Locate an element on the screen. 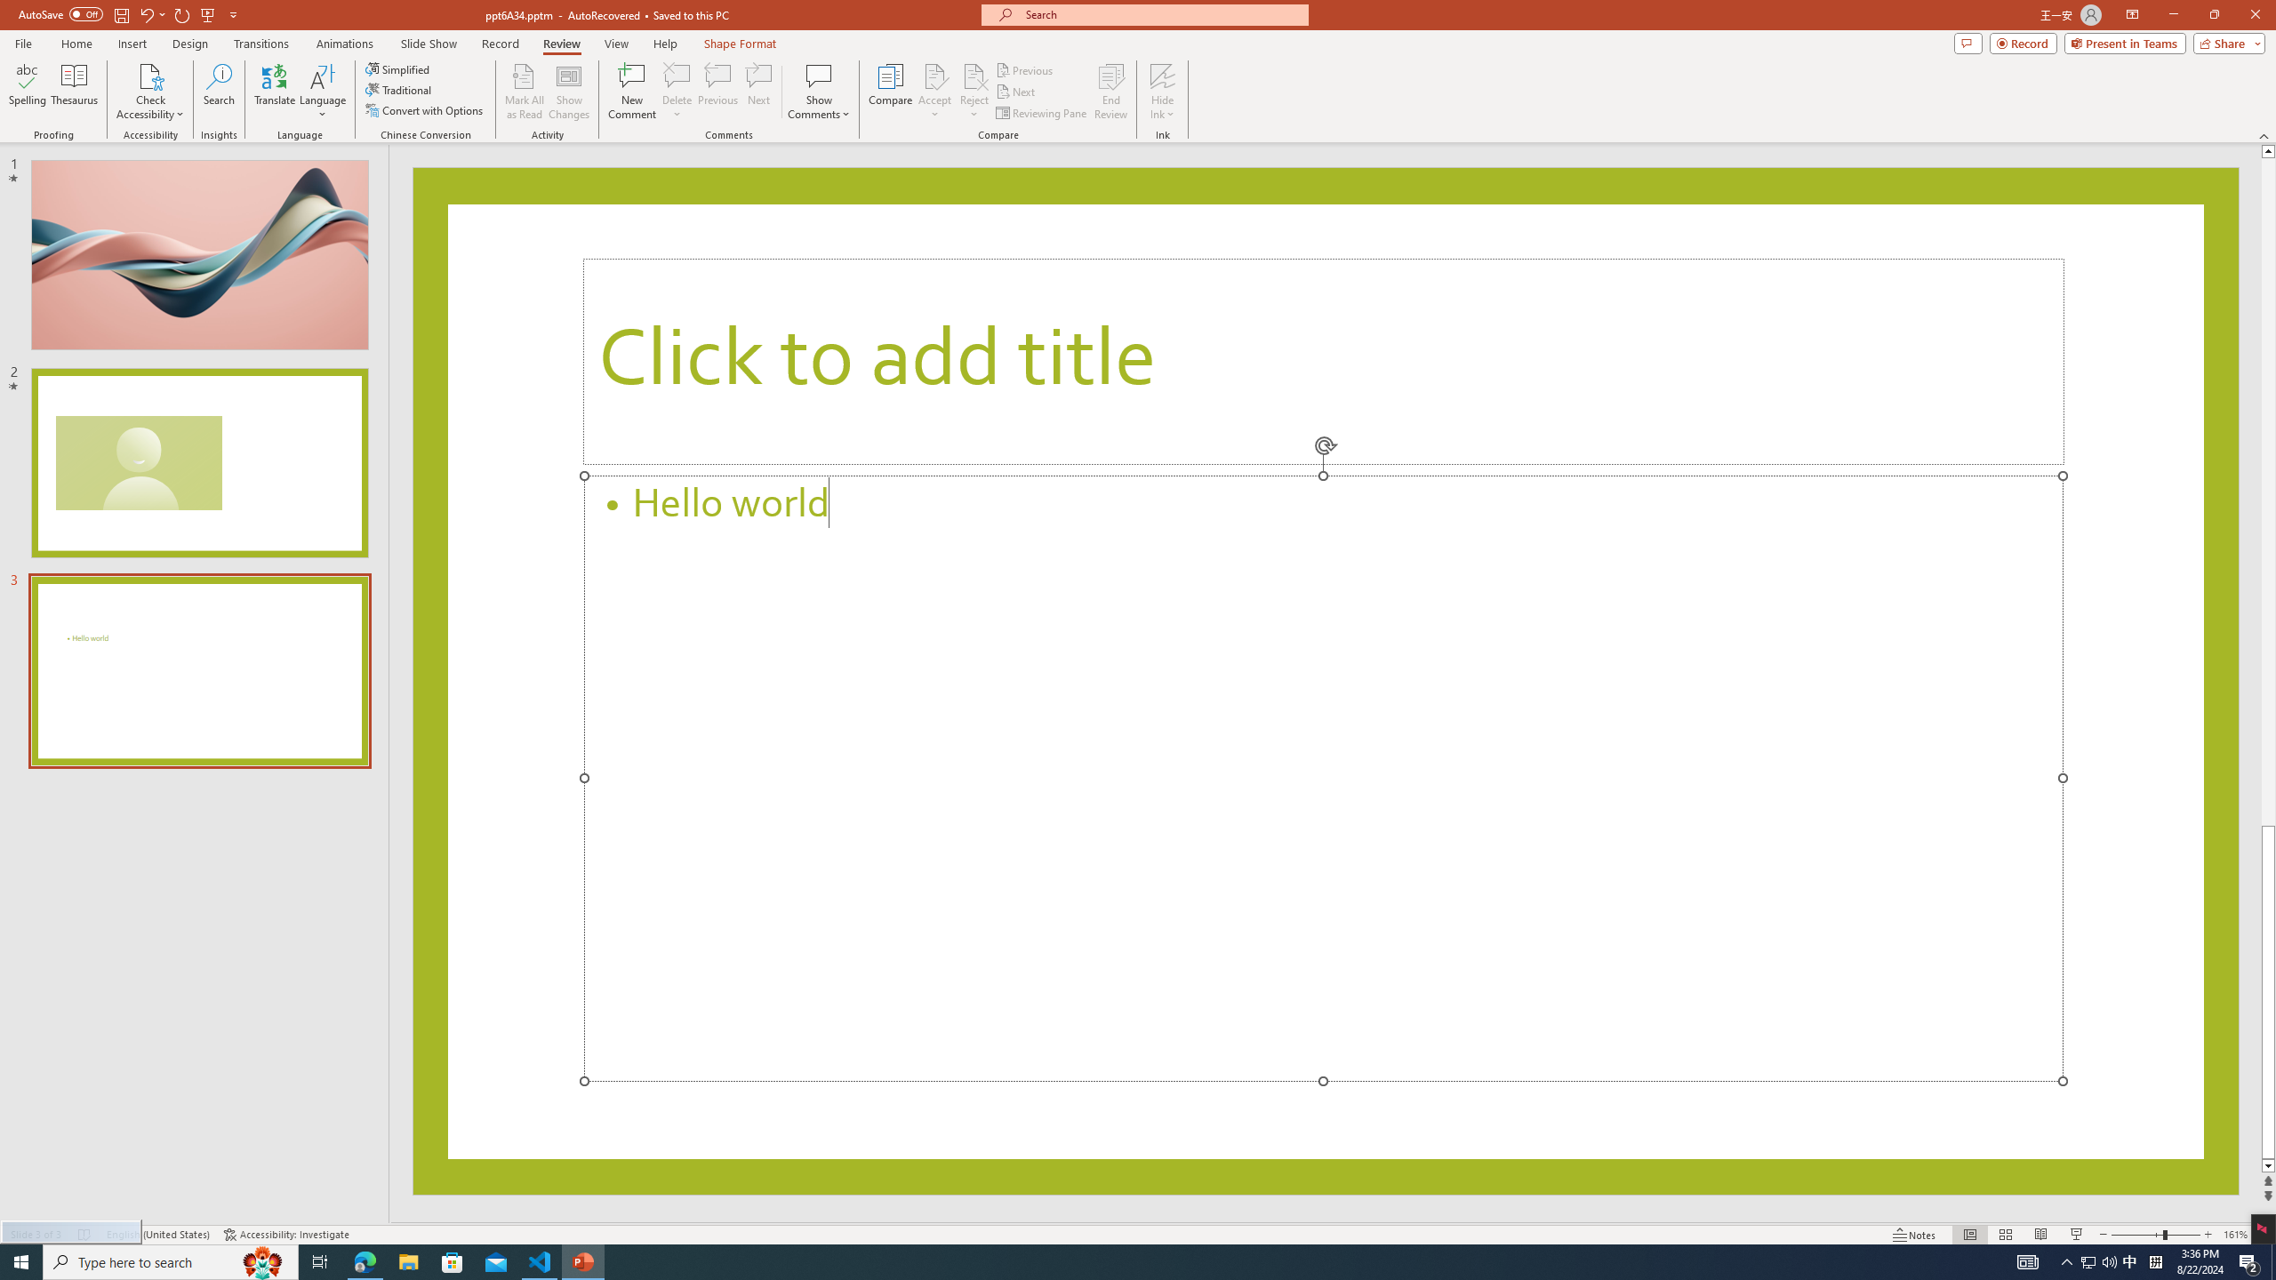 This screenshot has width=2276, height=1280. Notes  is located at coordinates (1915, 1235).